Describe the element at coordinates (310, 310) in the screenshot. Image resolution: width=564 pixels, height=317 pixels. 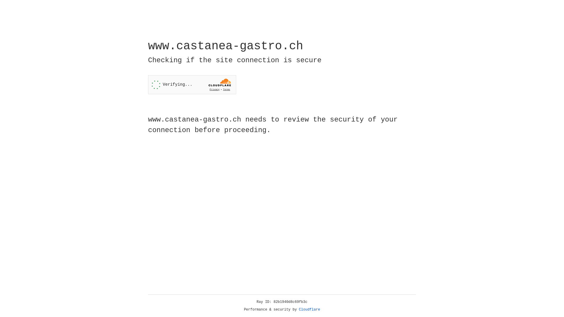
I see `Cloudflare` at that location.